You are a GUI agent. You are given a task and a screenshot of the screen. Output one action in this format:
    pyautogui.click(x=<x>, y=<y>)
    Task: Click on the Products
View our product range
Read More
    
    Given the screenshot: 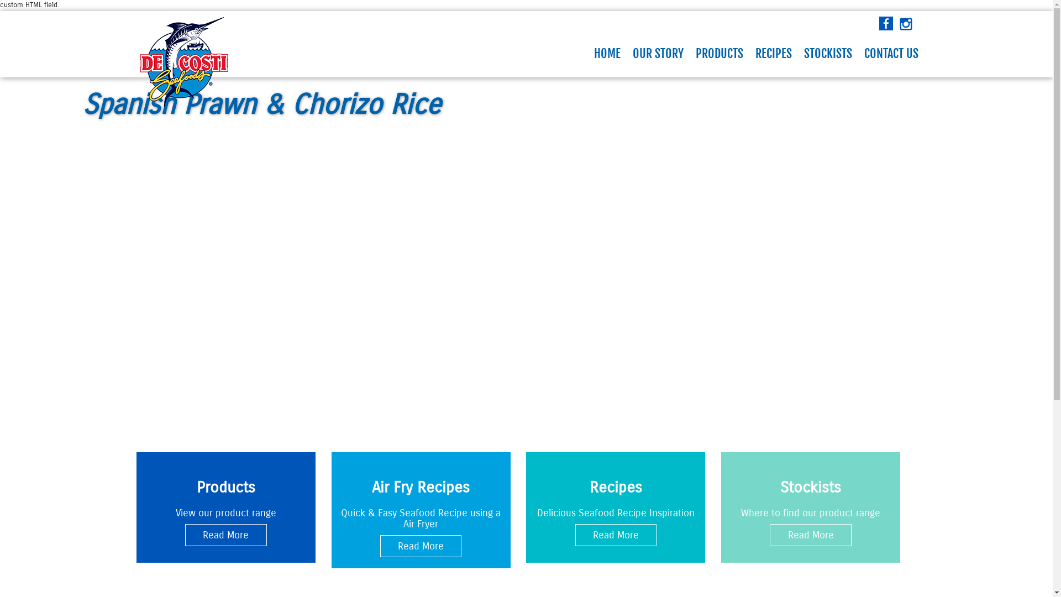 What is the action you would take?
    pyautogui.click(x=225, y=507)
    